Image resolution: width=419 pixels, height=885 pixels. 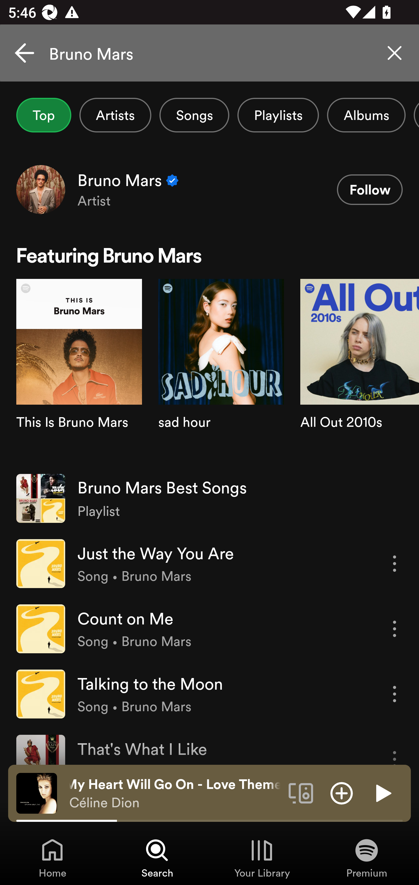 What do you see at coordinates (395, 53) in the screenshot?
I see `Clear search query` at bounding box center [395, 53].